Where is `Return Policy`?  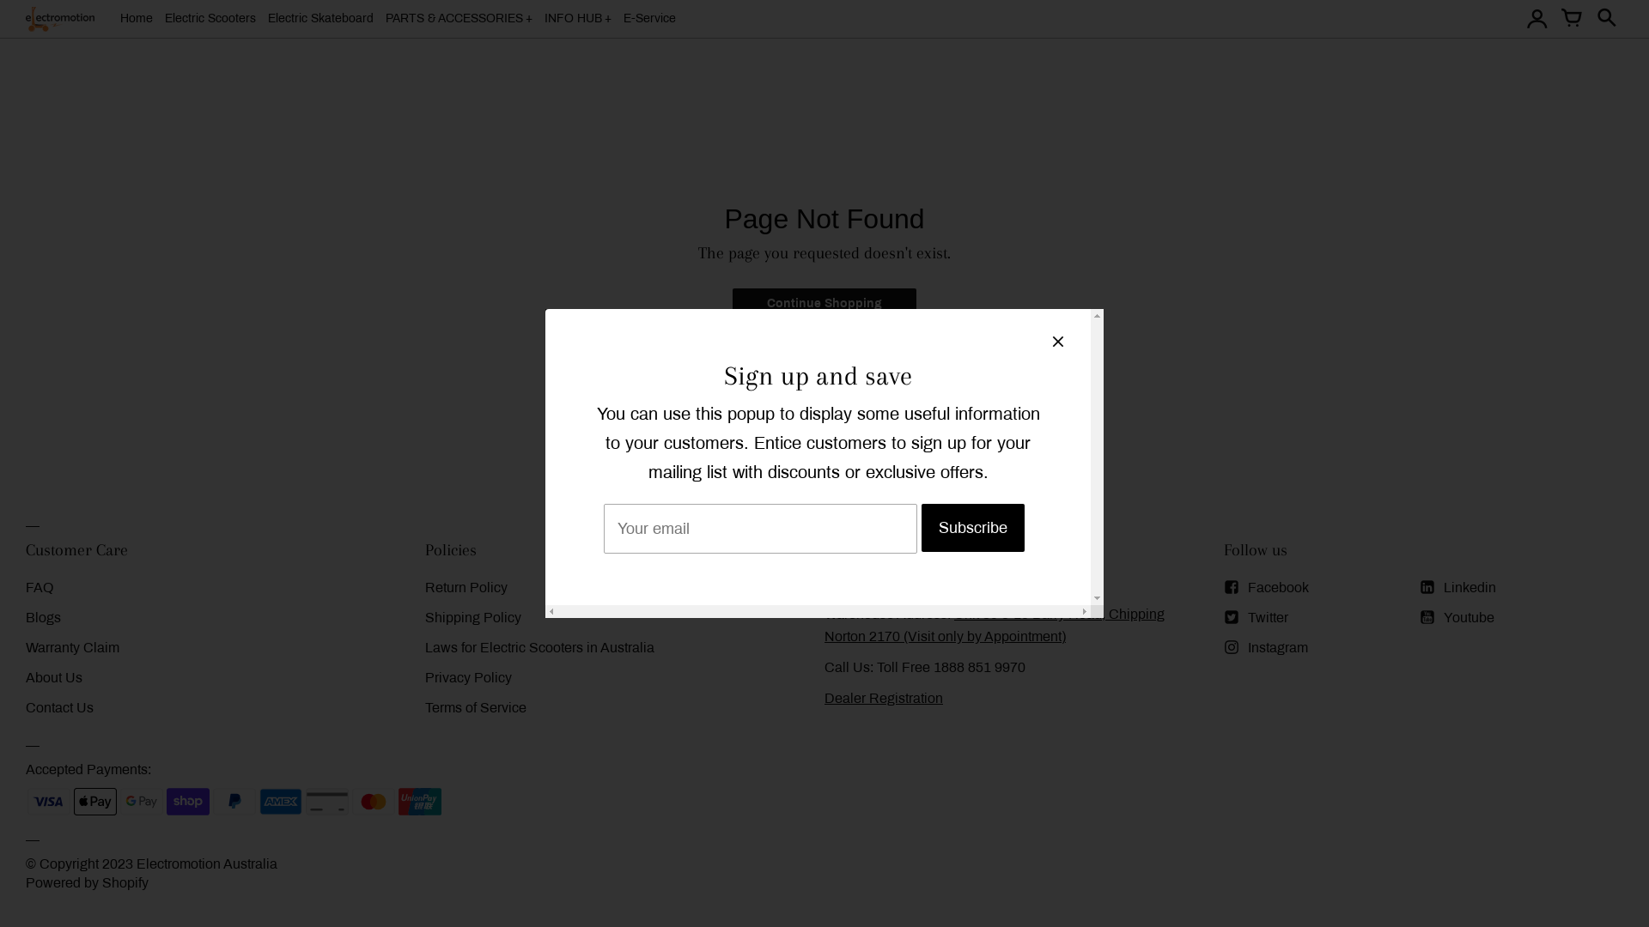 Return Policy is located at coordinates (466, 587).